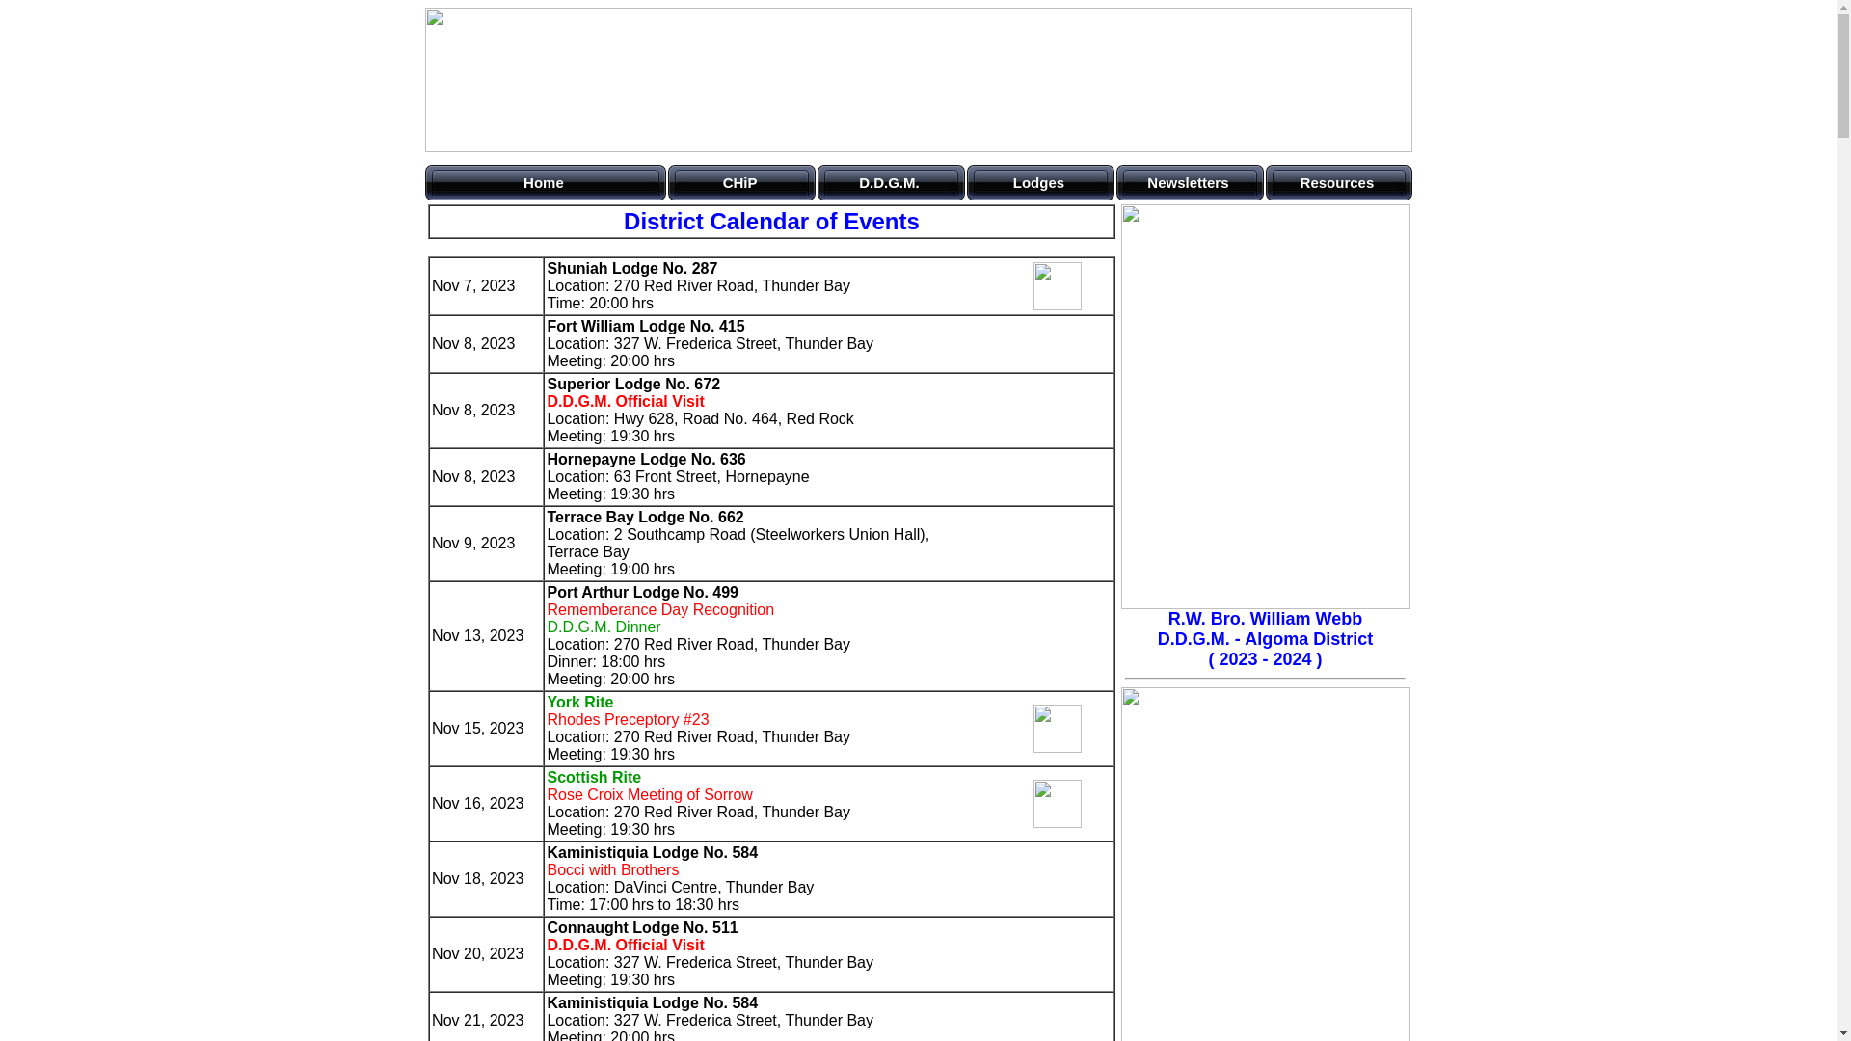  What do you see at coordinates (742, 183) in the screenshot?
I see `CHiP ` at bounding box center [742, 183].